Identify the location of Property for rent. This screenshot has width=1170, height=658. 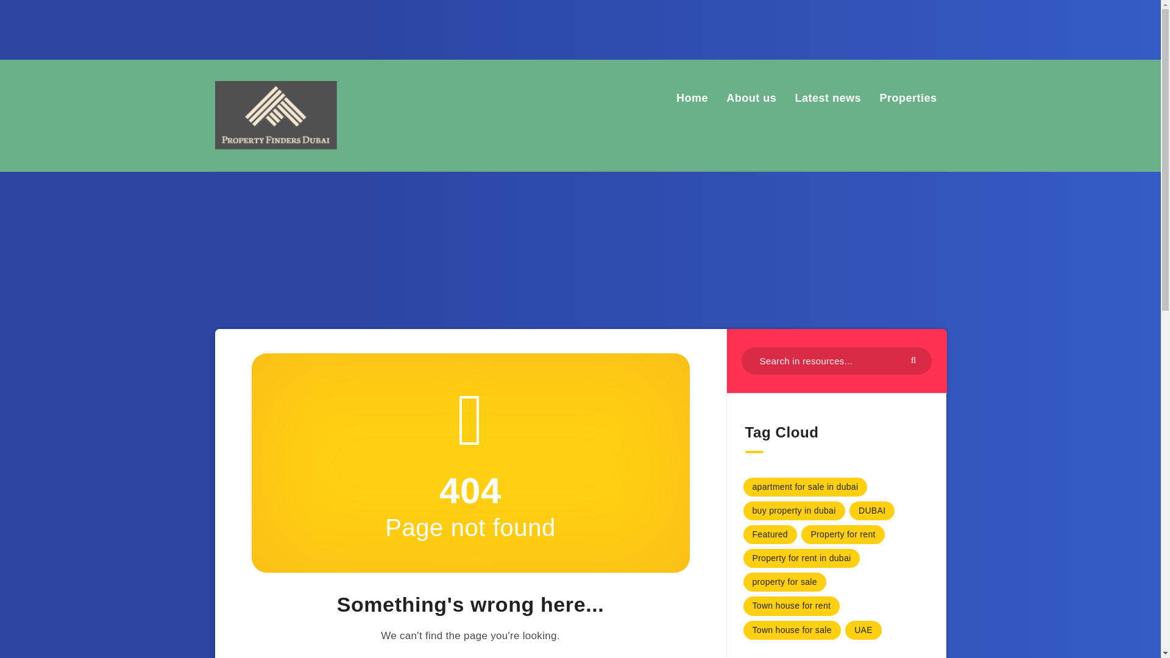
(843, 534).